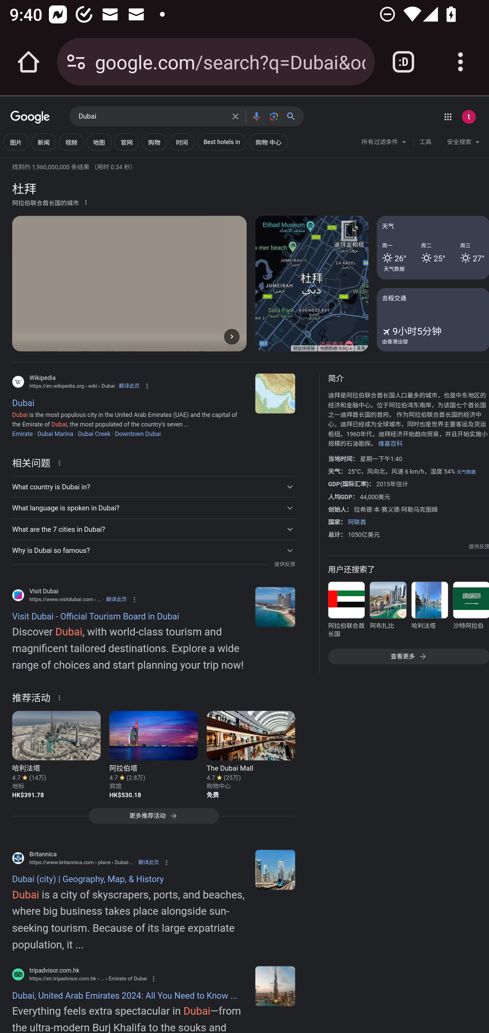 Image resolution: width=489 pixels, height=1033 pixels. I want to click on Google, so click(30, 118).